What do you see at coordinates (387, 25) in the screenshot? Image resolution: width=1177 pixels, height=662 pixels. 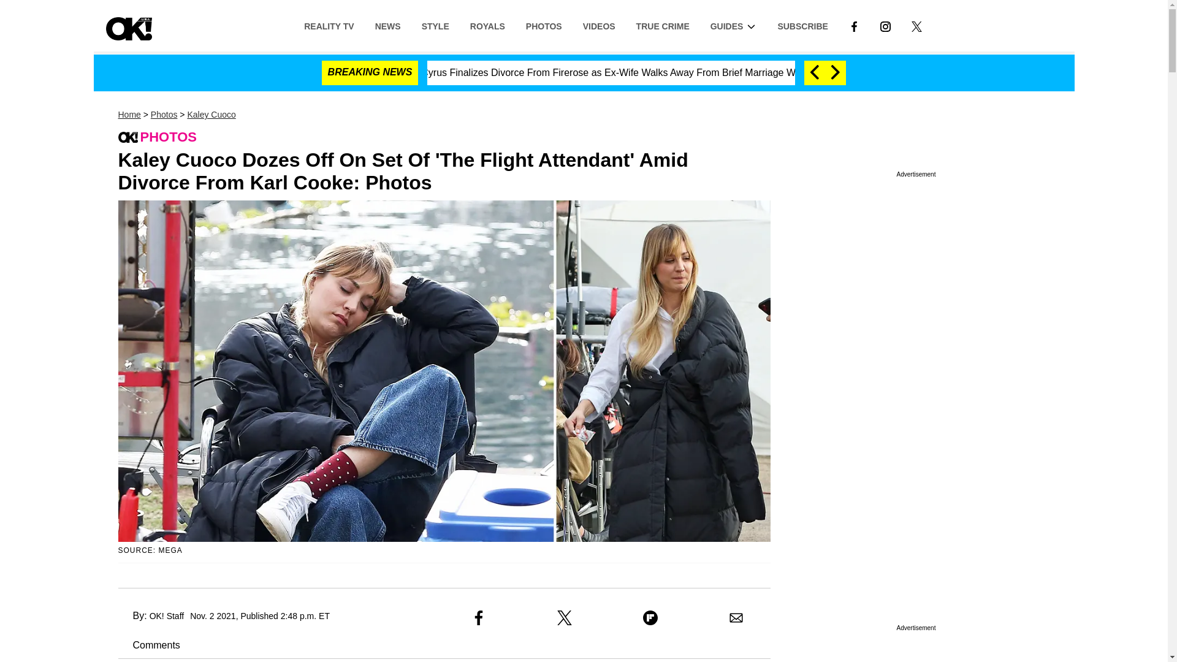 I see `NEWS` at bounding box center [387, 25].